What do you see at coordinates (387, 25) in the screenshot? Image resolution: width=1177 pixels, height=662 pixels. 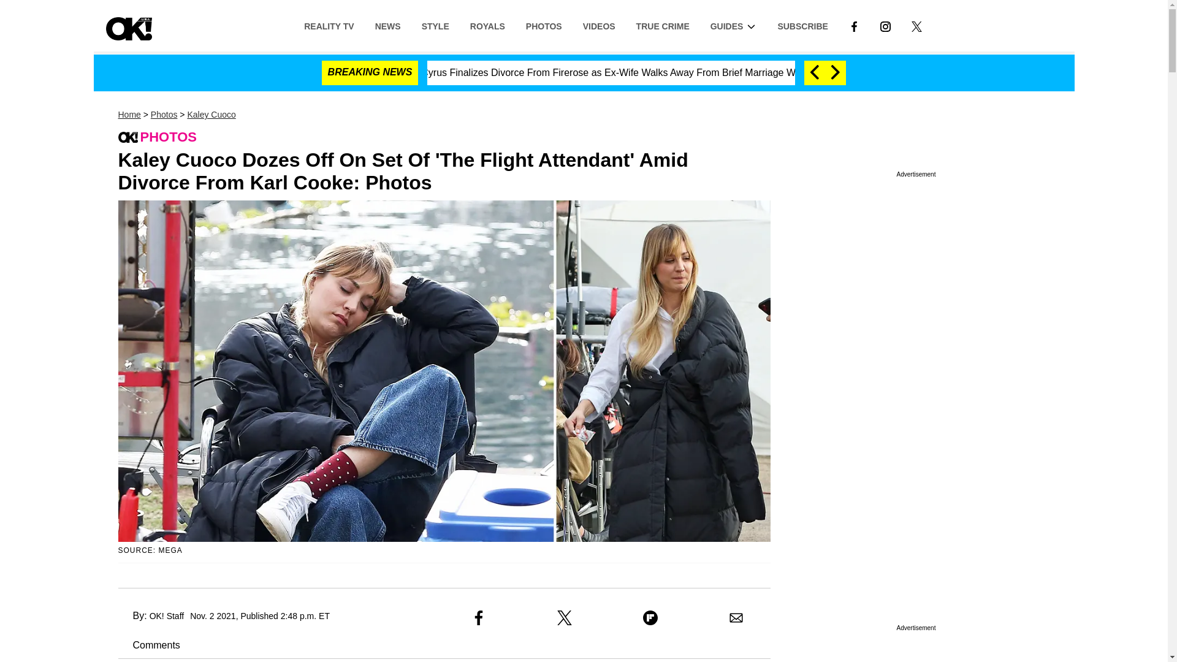 I see `NEWS` at bounding box center [387, 25].